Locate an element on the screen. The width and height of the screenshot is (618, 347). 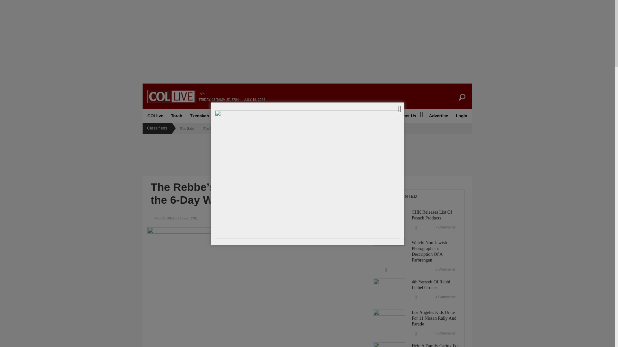
Events Calendar is located at coordinates (370, 116).